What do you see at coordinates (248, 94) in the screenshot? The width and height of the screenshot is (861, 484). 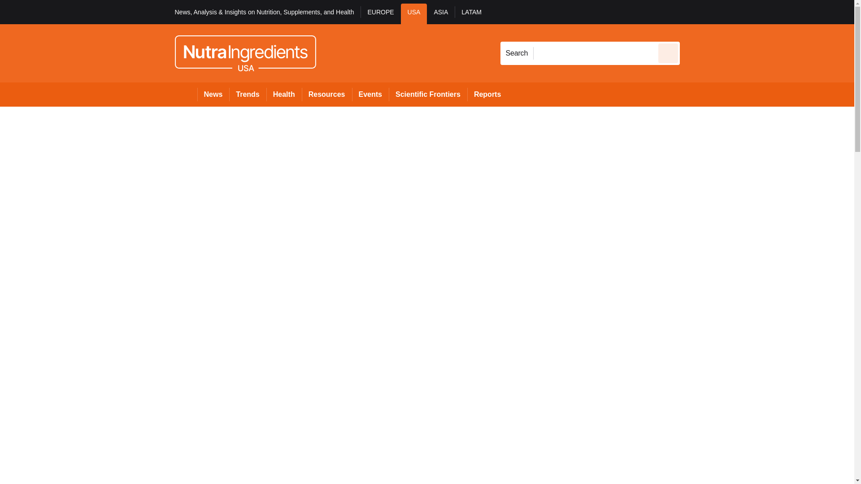 I see `Trends` at bounding box center [248, 94].